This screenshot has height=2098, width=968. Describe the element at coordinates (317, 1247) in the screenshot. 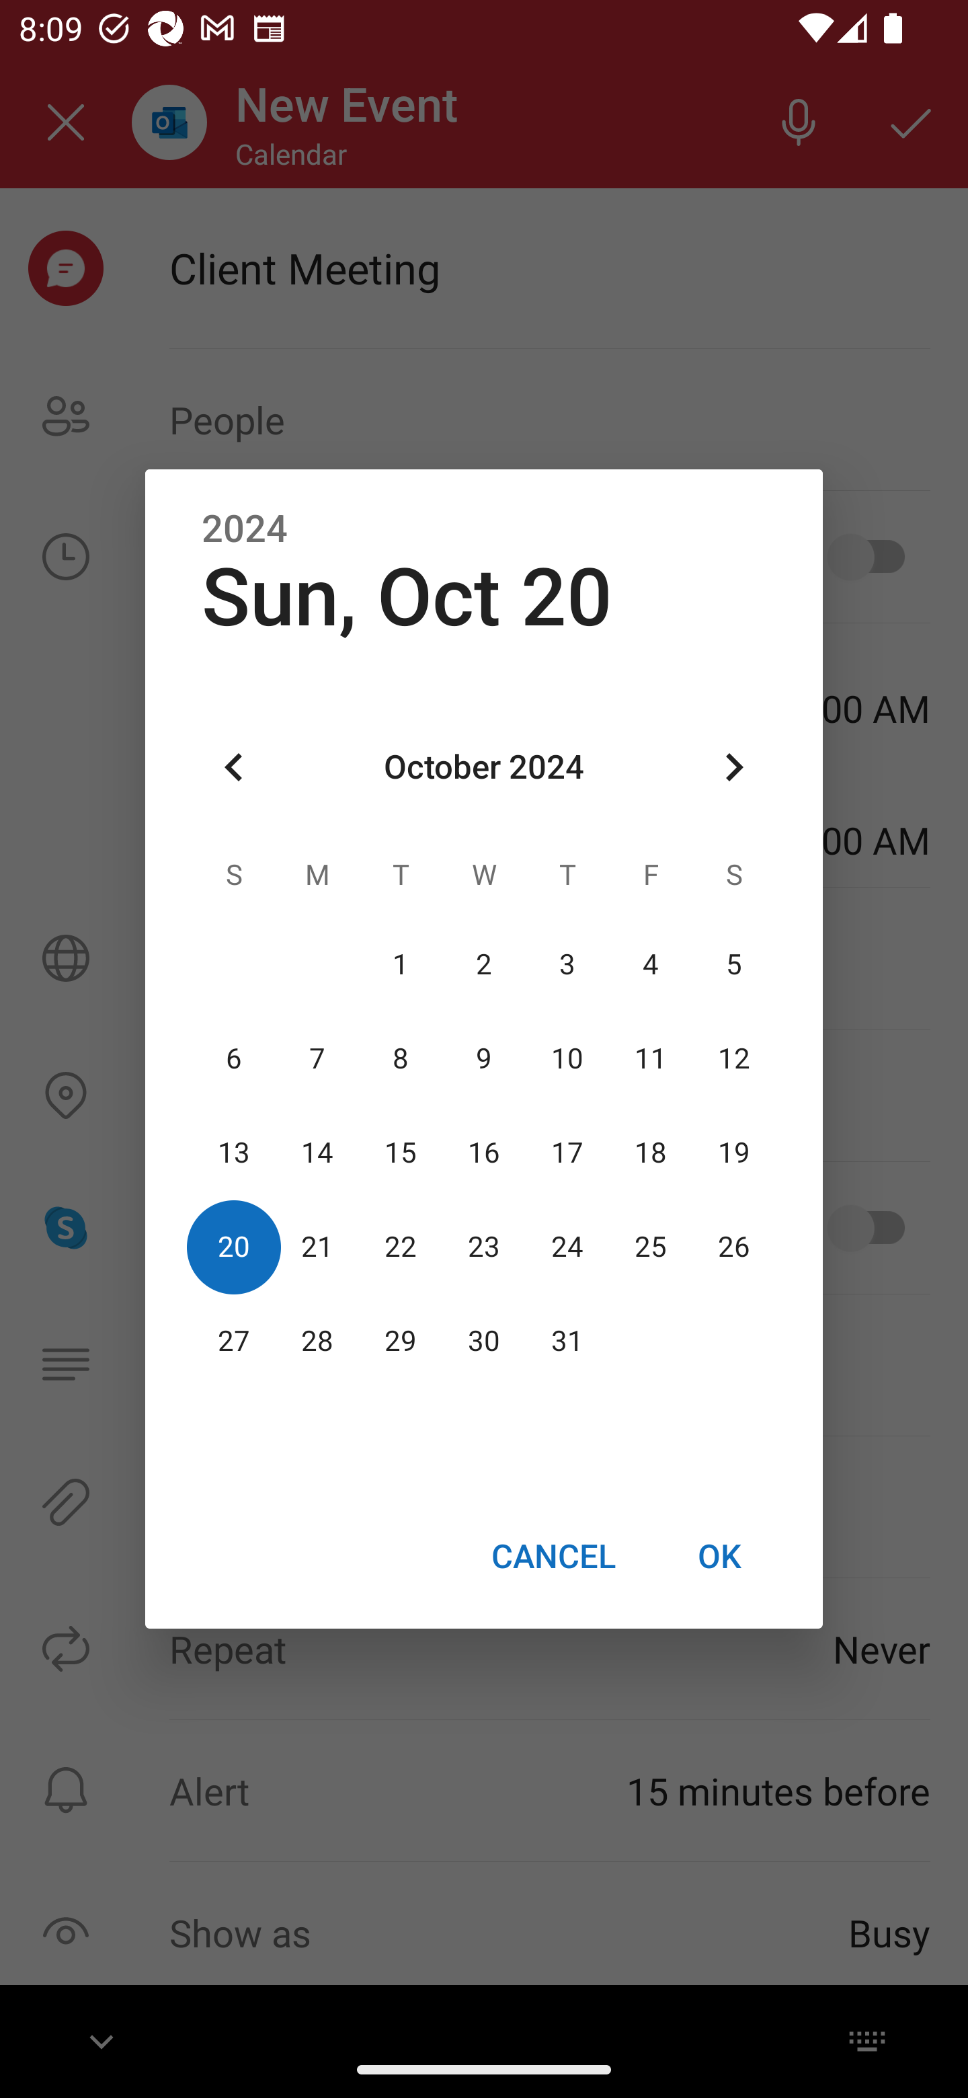

I see `21 21 October 2024` at that location.